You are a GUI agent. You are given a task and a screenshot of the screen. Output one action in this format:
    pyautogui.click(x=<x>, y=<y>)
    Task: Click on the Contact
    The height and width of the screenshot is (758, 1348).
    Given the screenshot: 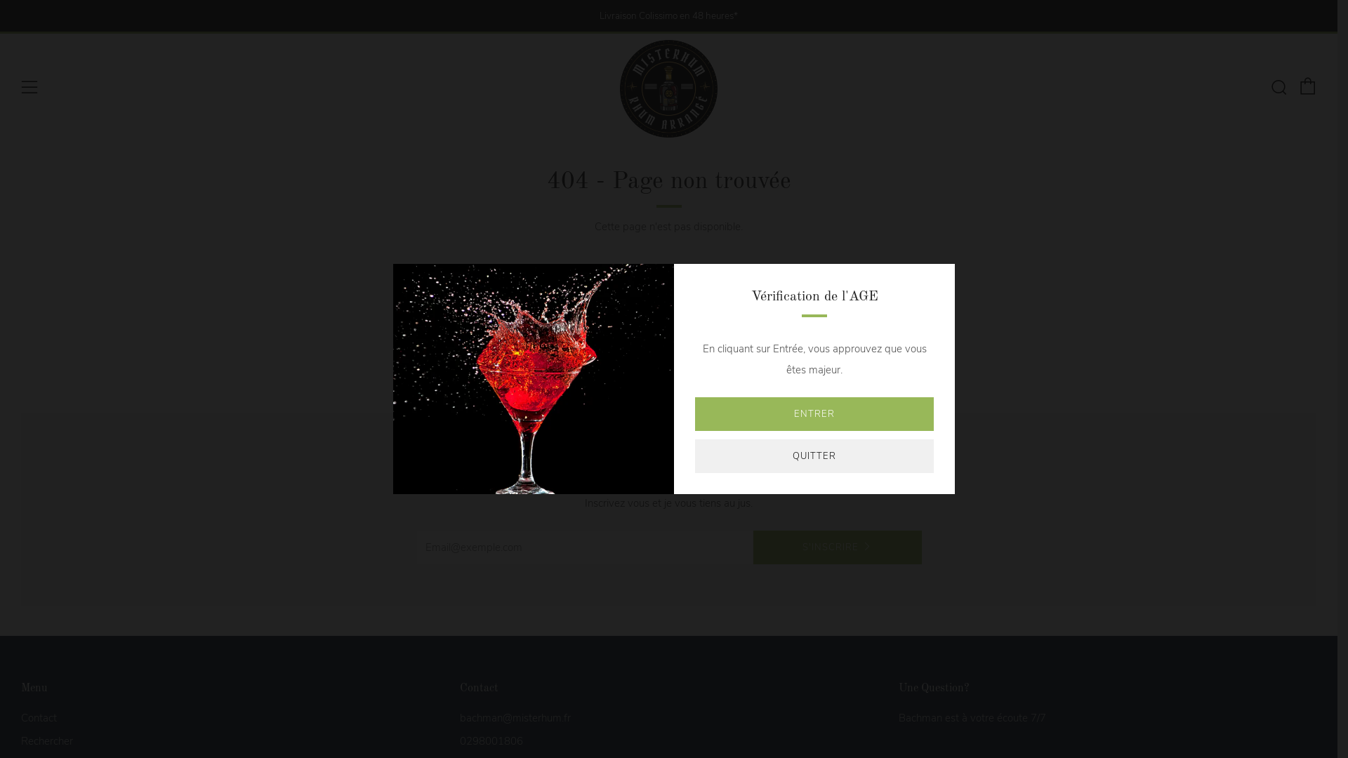 What is the action you would take?
    pyautogui.click(x=39, y=718)
    